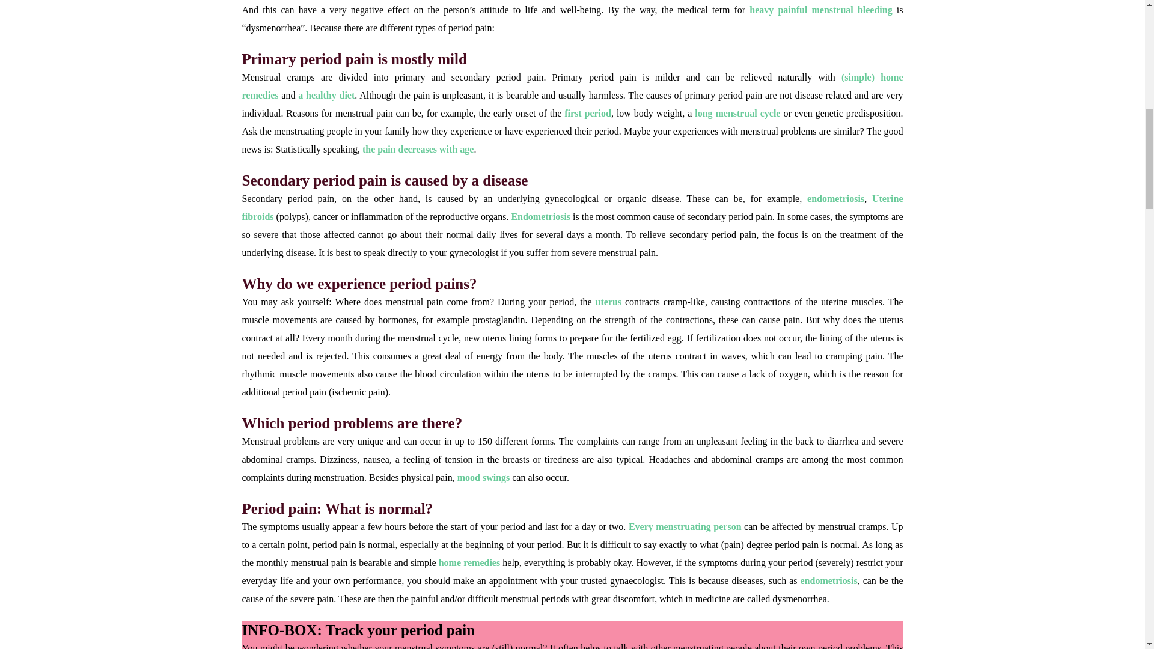 The image size is (1154, 649). I want to click on heavy painful menstrual bleeding, so click(820, 10).